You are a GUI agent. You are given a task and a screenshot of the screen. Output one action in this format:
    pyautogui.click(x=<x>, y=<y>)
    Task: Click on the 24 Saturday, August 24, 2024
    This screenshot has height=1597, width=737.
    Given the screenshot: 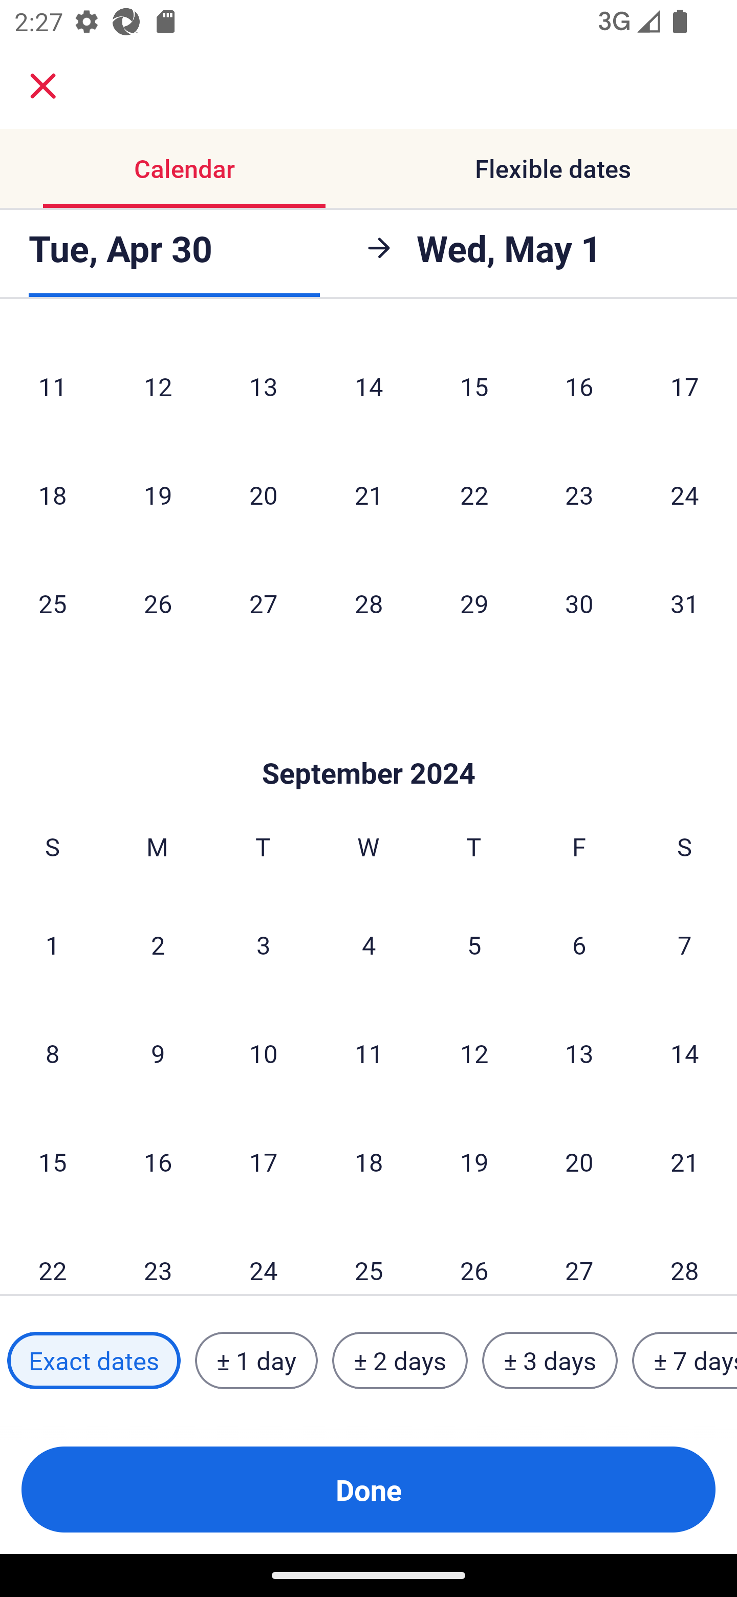 What is the action you would take?
    pyautogui.click(x=685, y=495)
    